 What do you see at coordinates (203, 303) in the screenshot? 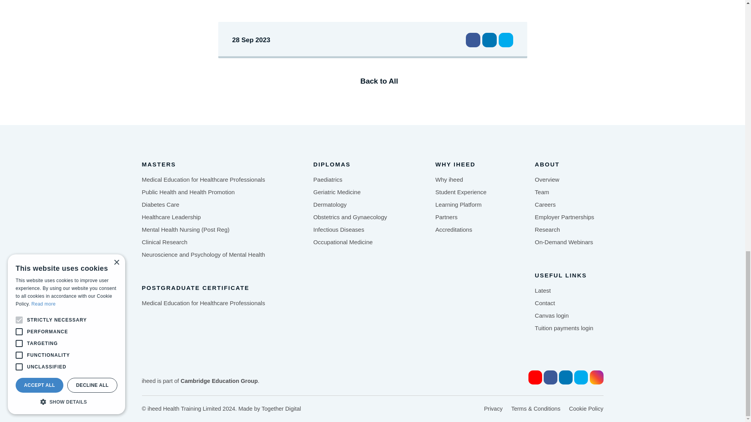
I see `Medical Education for Healthcare Professionals` at bounding box center [203, 303].